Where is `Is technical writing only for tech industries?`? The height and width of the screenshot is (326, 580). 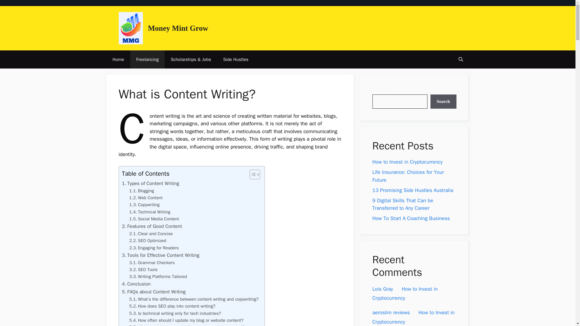
Is technical writing only for tech industries? is located at coordinates (175, 313).